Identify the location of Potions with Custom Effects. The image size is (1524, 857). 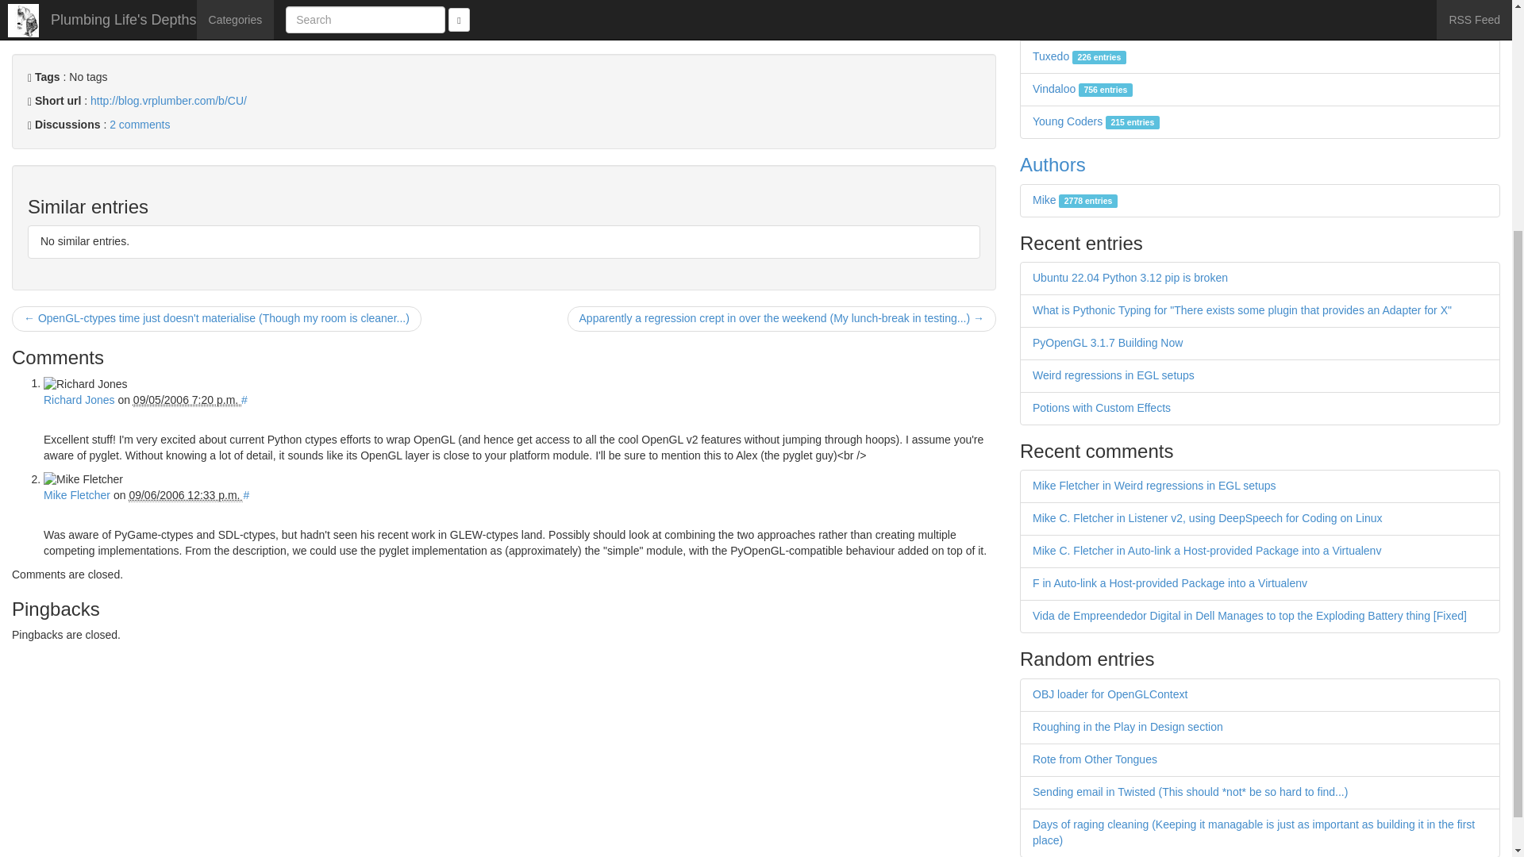
(1102, 408).